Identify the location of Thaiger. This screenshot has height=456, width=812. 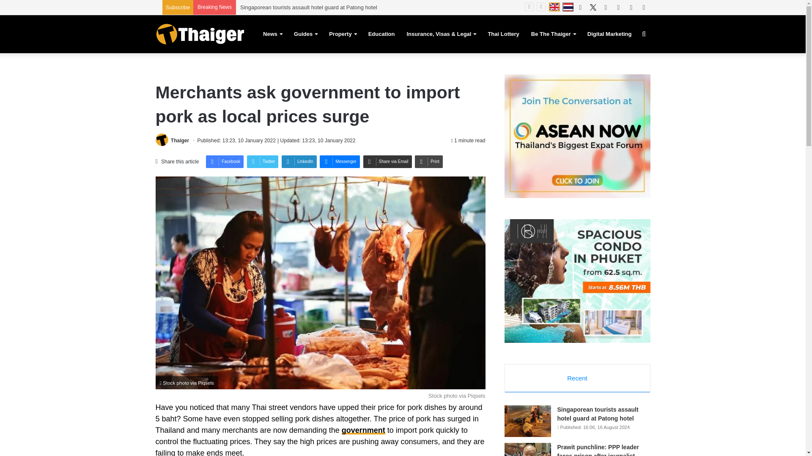
(180, 141).